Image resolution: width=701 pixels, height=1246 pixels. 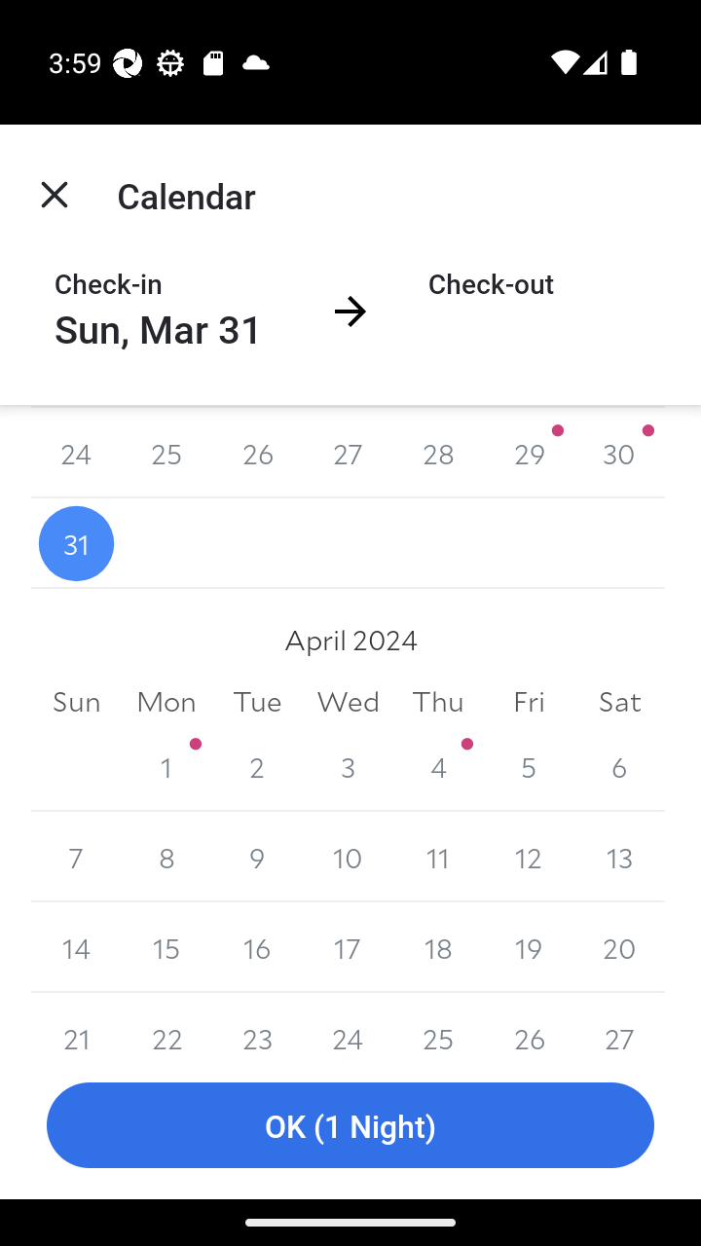 What do you see at coordinates (348, 1022) in the screenshot?
I see `24 24 April 2024` at bounding box center [348, 1022].